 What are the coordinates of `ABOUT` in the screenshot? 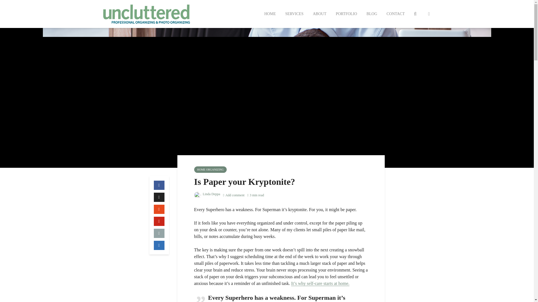 It's located at (319, 14).